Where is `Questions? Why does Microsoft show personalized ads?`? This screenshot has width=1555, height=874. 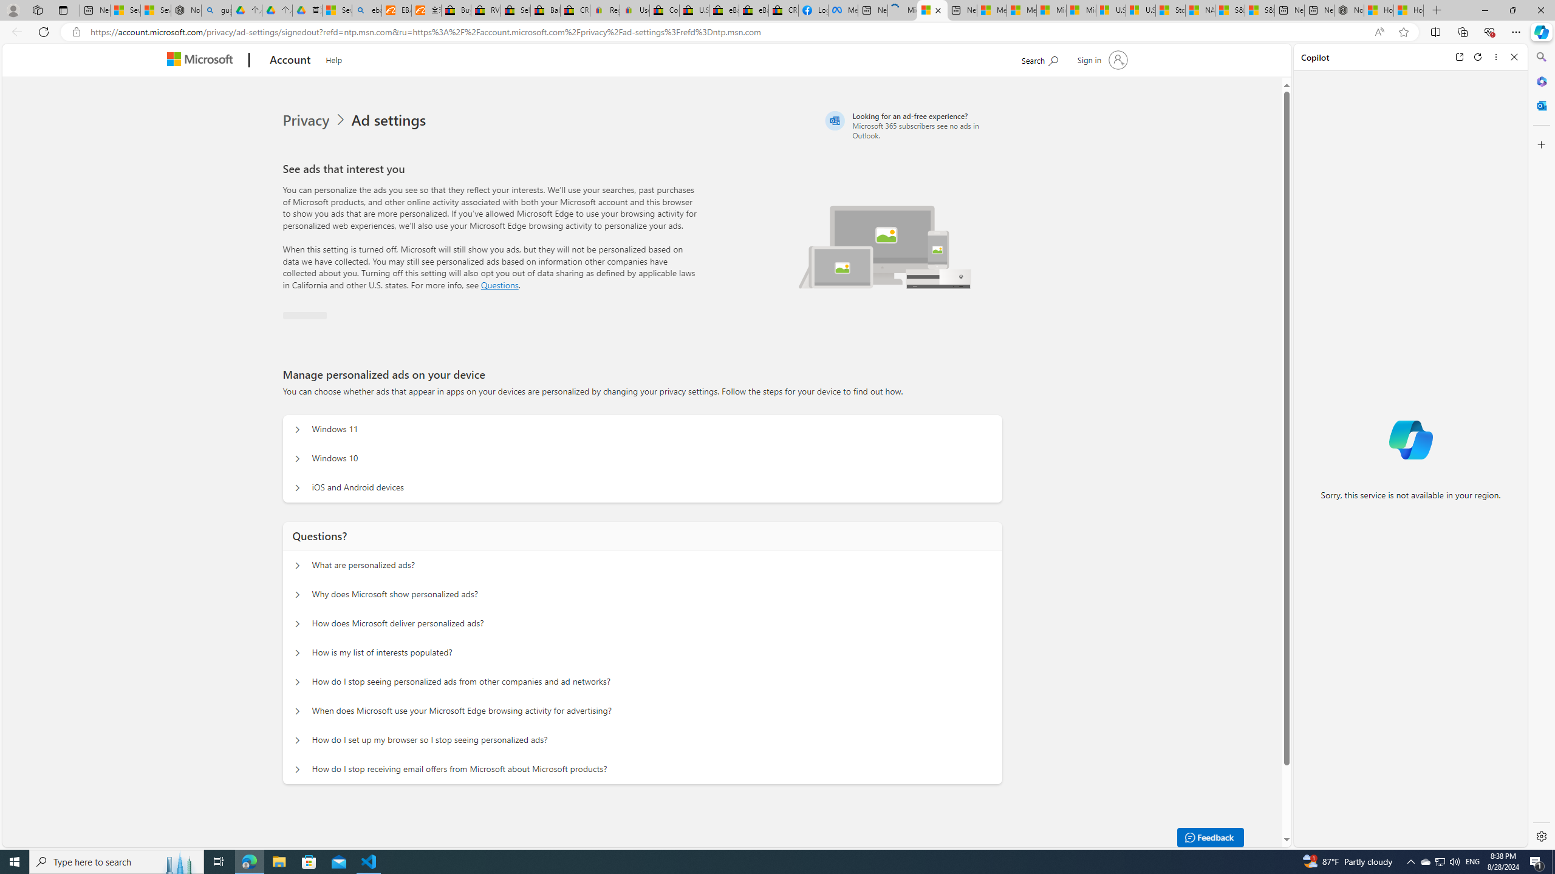 Questions? Why does Microsoft show personalized ads? is located at coordinates (298, 595).